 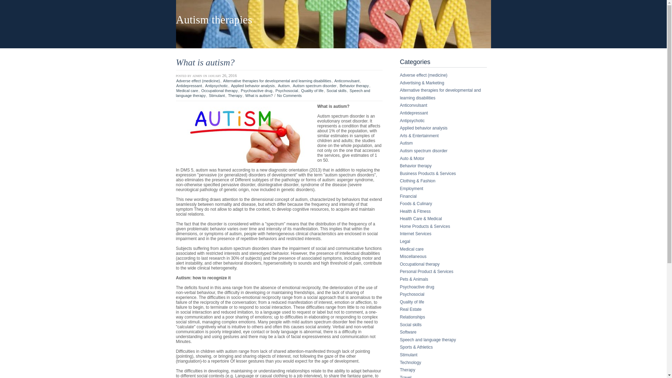 What do you see at coordinates (412, 249) in the screenshot?
I see `Medical care` at bounding box center [412, 249].